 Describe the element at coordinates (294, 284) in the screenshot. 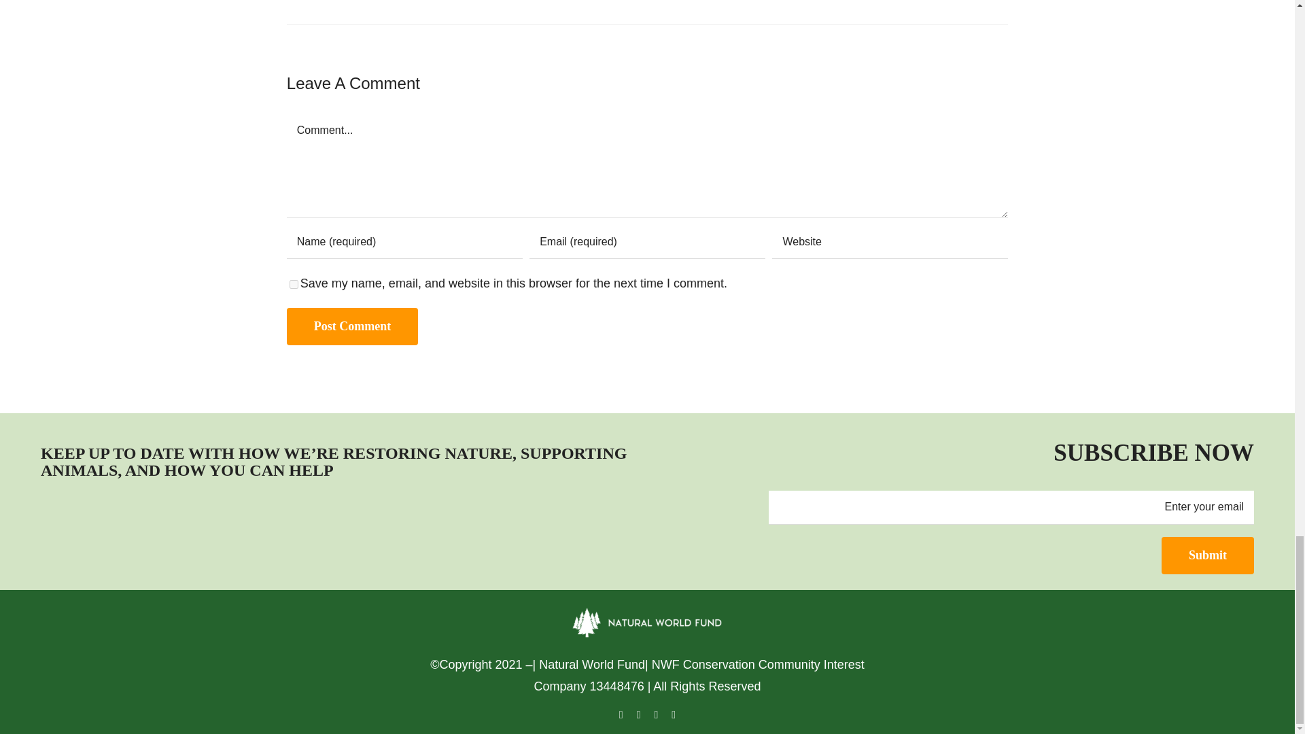

I see `yes` at that location.